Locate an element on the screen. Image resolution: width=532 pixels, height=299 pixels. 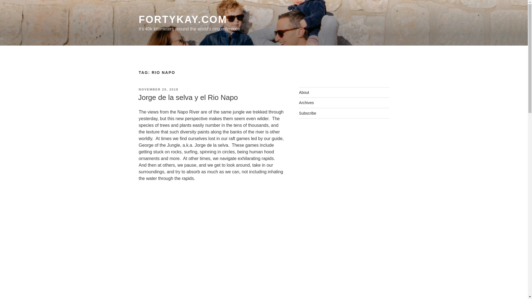
Jorge de la selva y el Rio Napo is located at coordinates (188, 97).